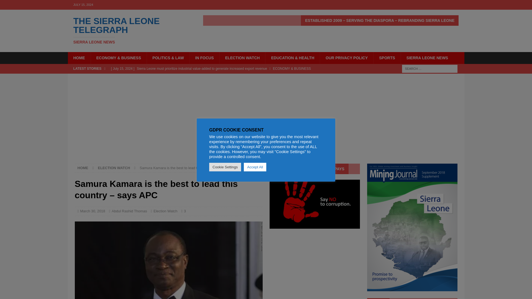 This screenshot has width=532, height=299. I want to click on OUR PRIVACY POLICY, so click(346, 58).